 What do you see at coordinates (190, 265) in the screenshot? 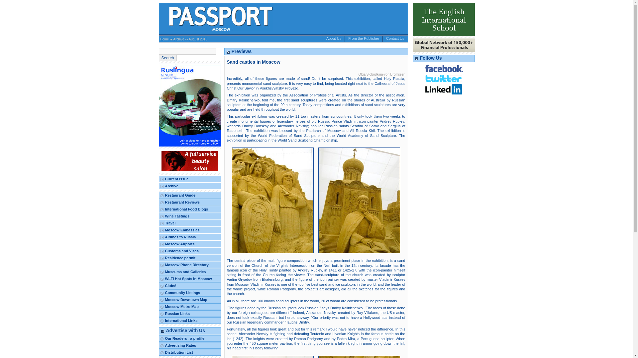
I see `Moscow Phone Directory` at bounding box center [190, 265].